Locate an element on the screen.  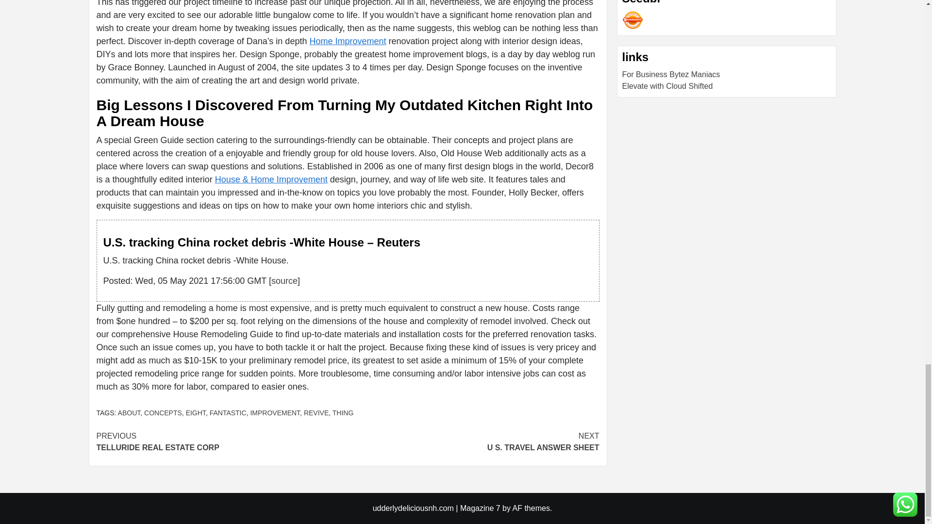
CONCEPTS is located at coordinates (163, 412).